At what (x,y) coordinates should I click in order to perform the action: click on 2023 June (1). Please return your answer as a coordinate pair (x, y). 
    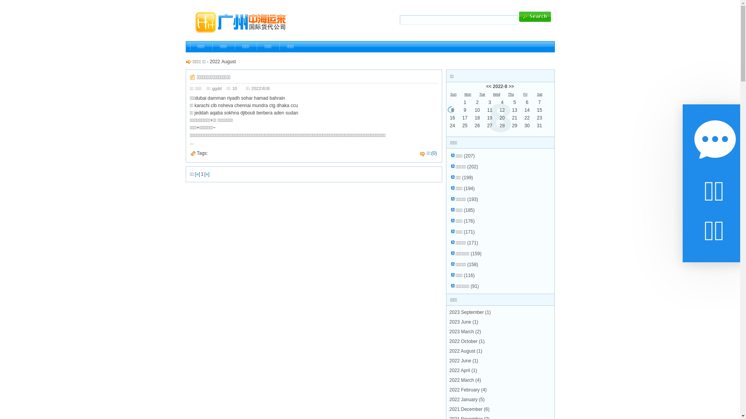
    Looking at the image, I should click on (464, 322).